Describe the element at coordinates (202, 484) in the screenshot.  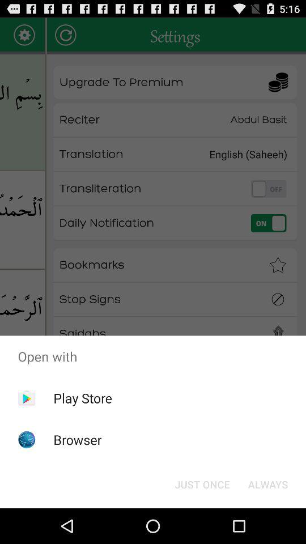
I see `tap app below open with app` at that location.